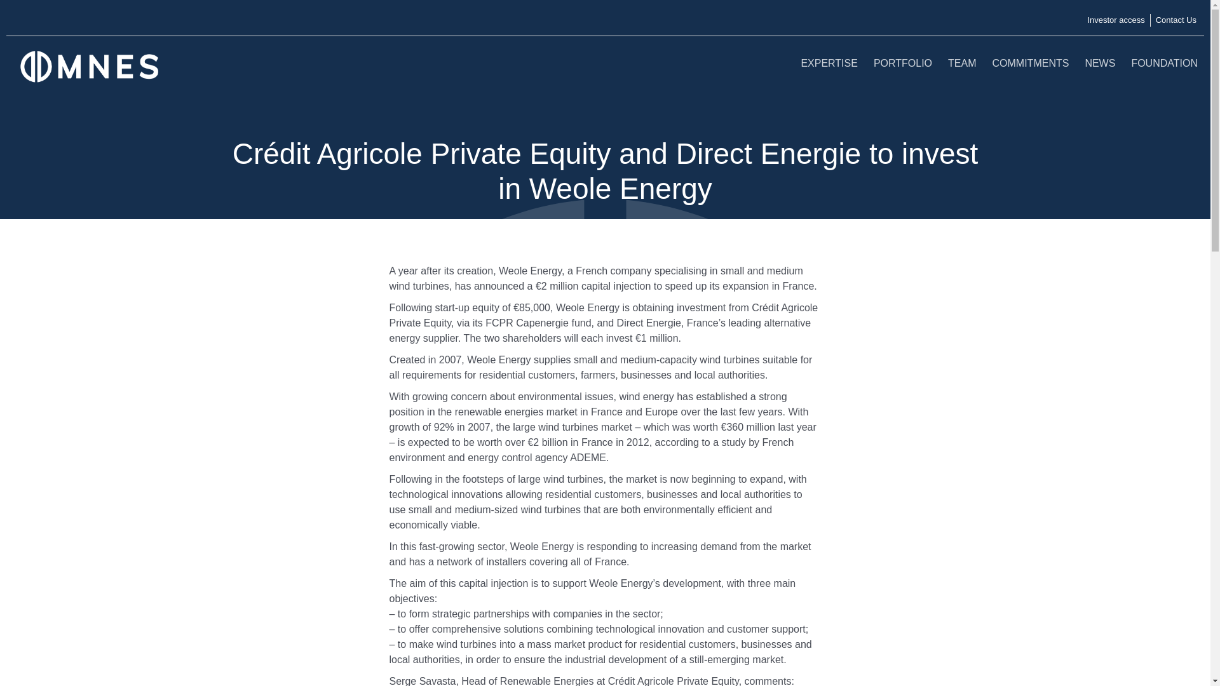 This screenshot has width=1220, height=686. I want to click on TEAM, so click(962, 62).